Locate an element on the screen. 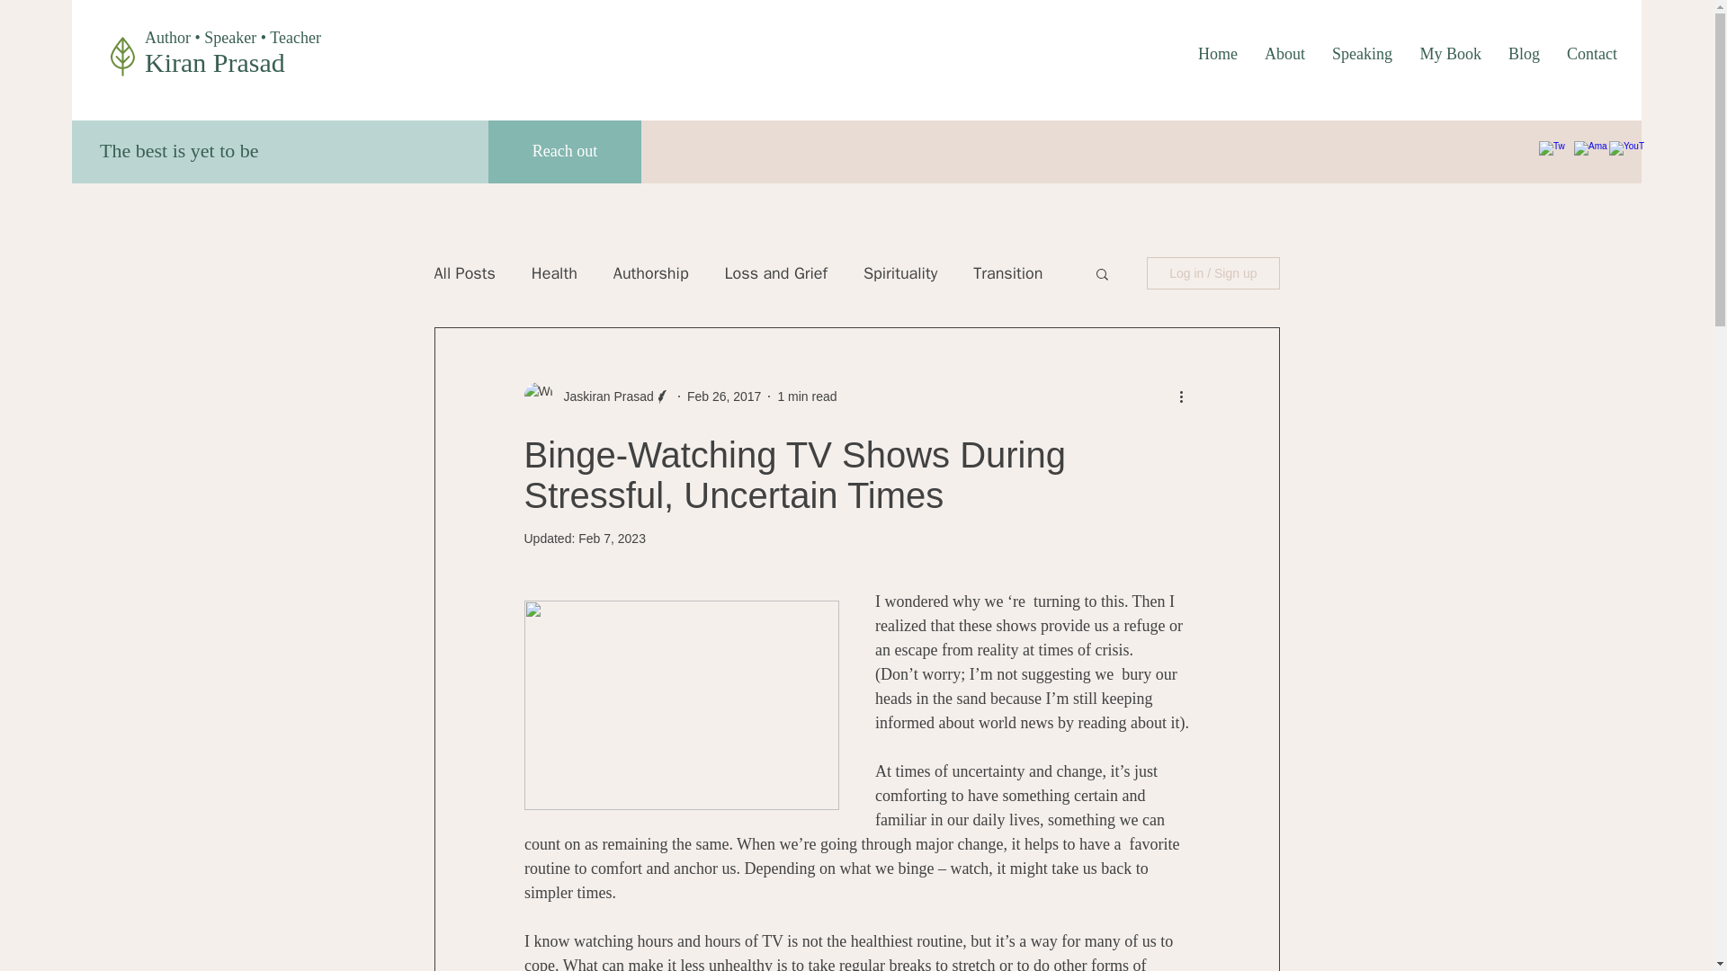  Speaking is located at coordinates (1362, 54).